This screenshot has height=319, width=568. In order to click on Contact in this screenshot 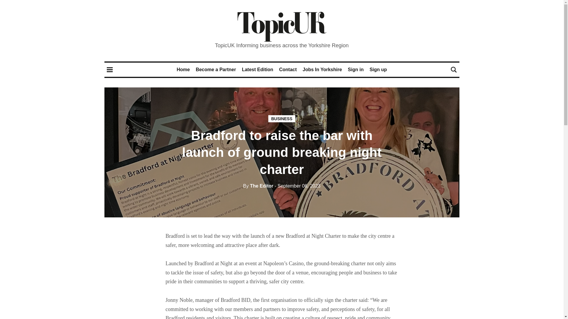, I will do `click(288, 69)`.